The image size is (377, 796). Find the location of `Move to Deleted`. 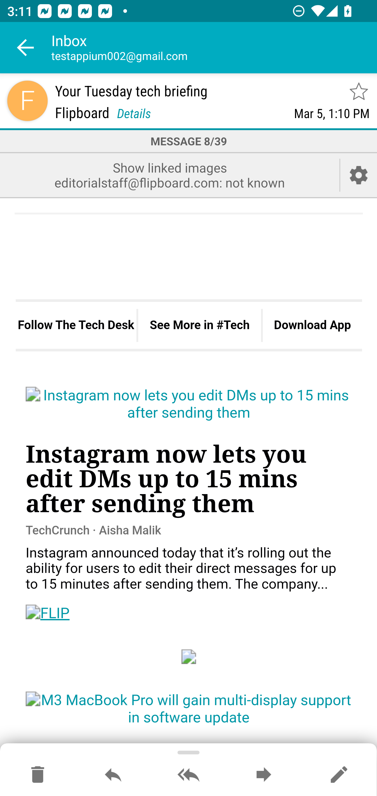

Move to Deleted is located at coordinates (38, 775).